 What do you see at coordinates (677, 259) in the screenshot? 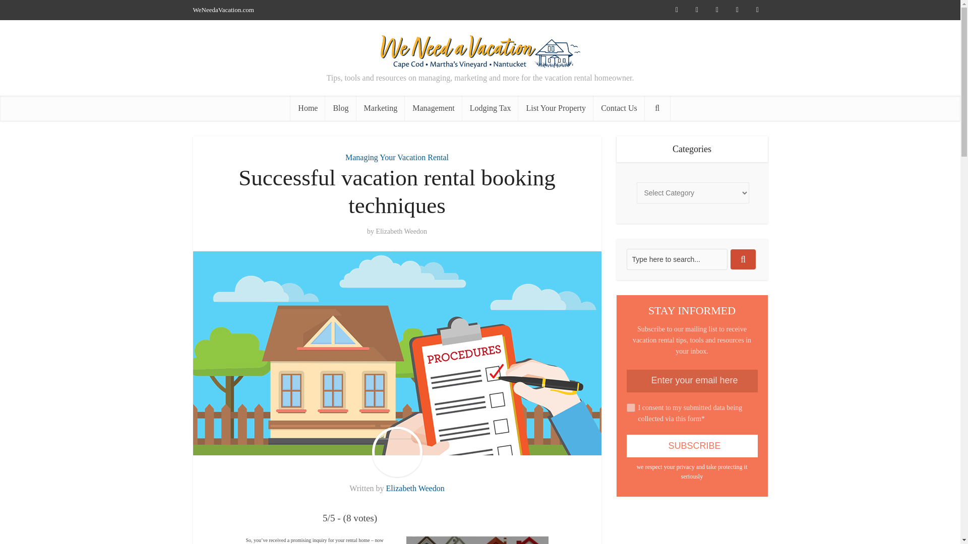
I see `Type here to search...` at bounding box center [677, 259].